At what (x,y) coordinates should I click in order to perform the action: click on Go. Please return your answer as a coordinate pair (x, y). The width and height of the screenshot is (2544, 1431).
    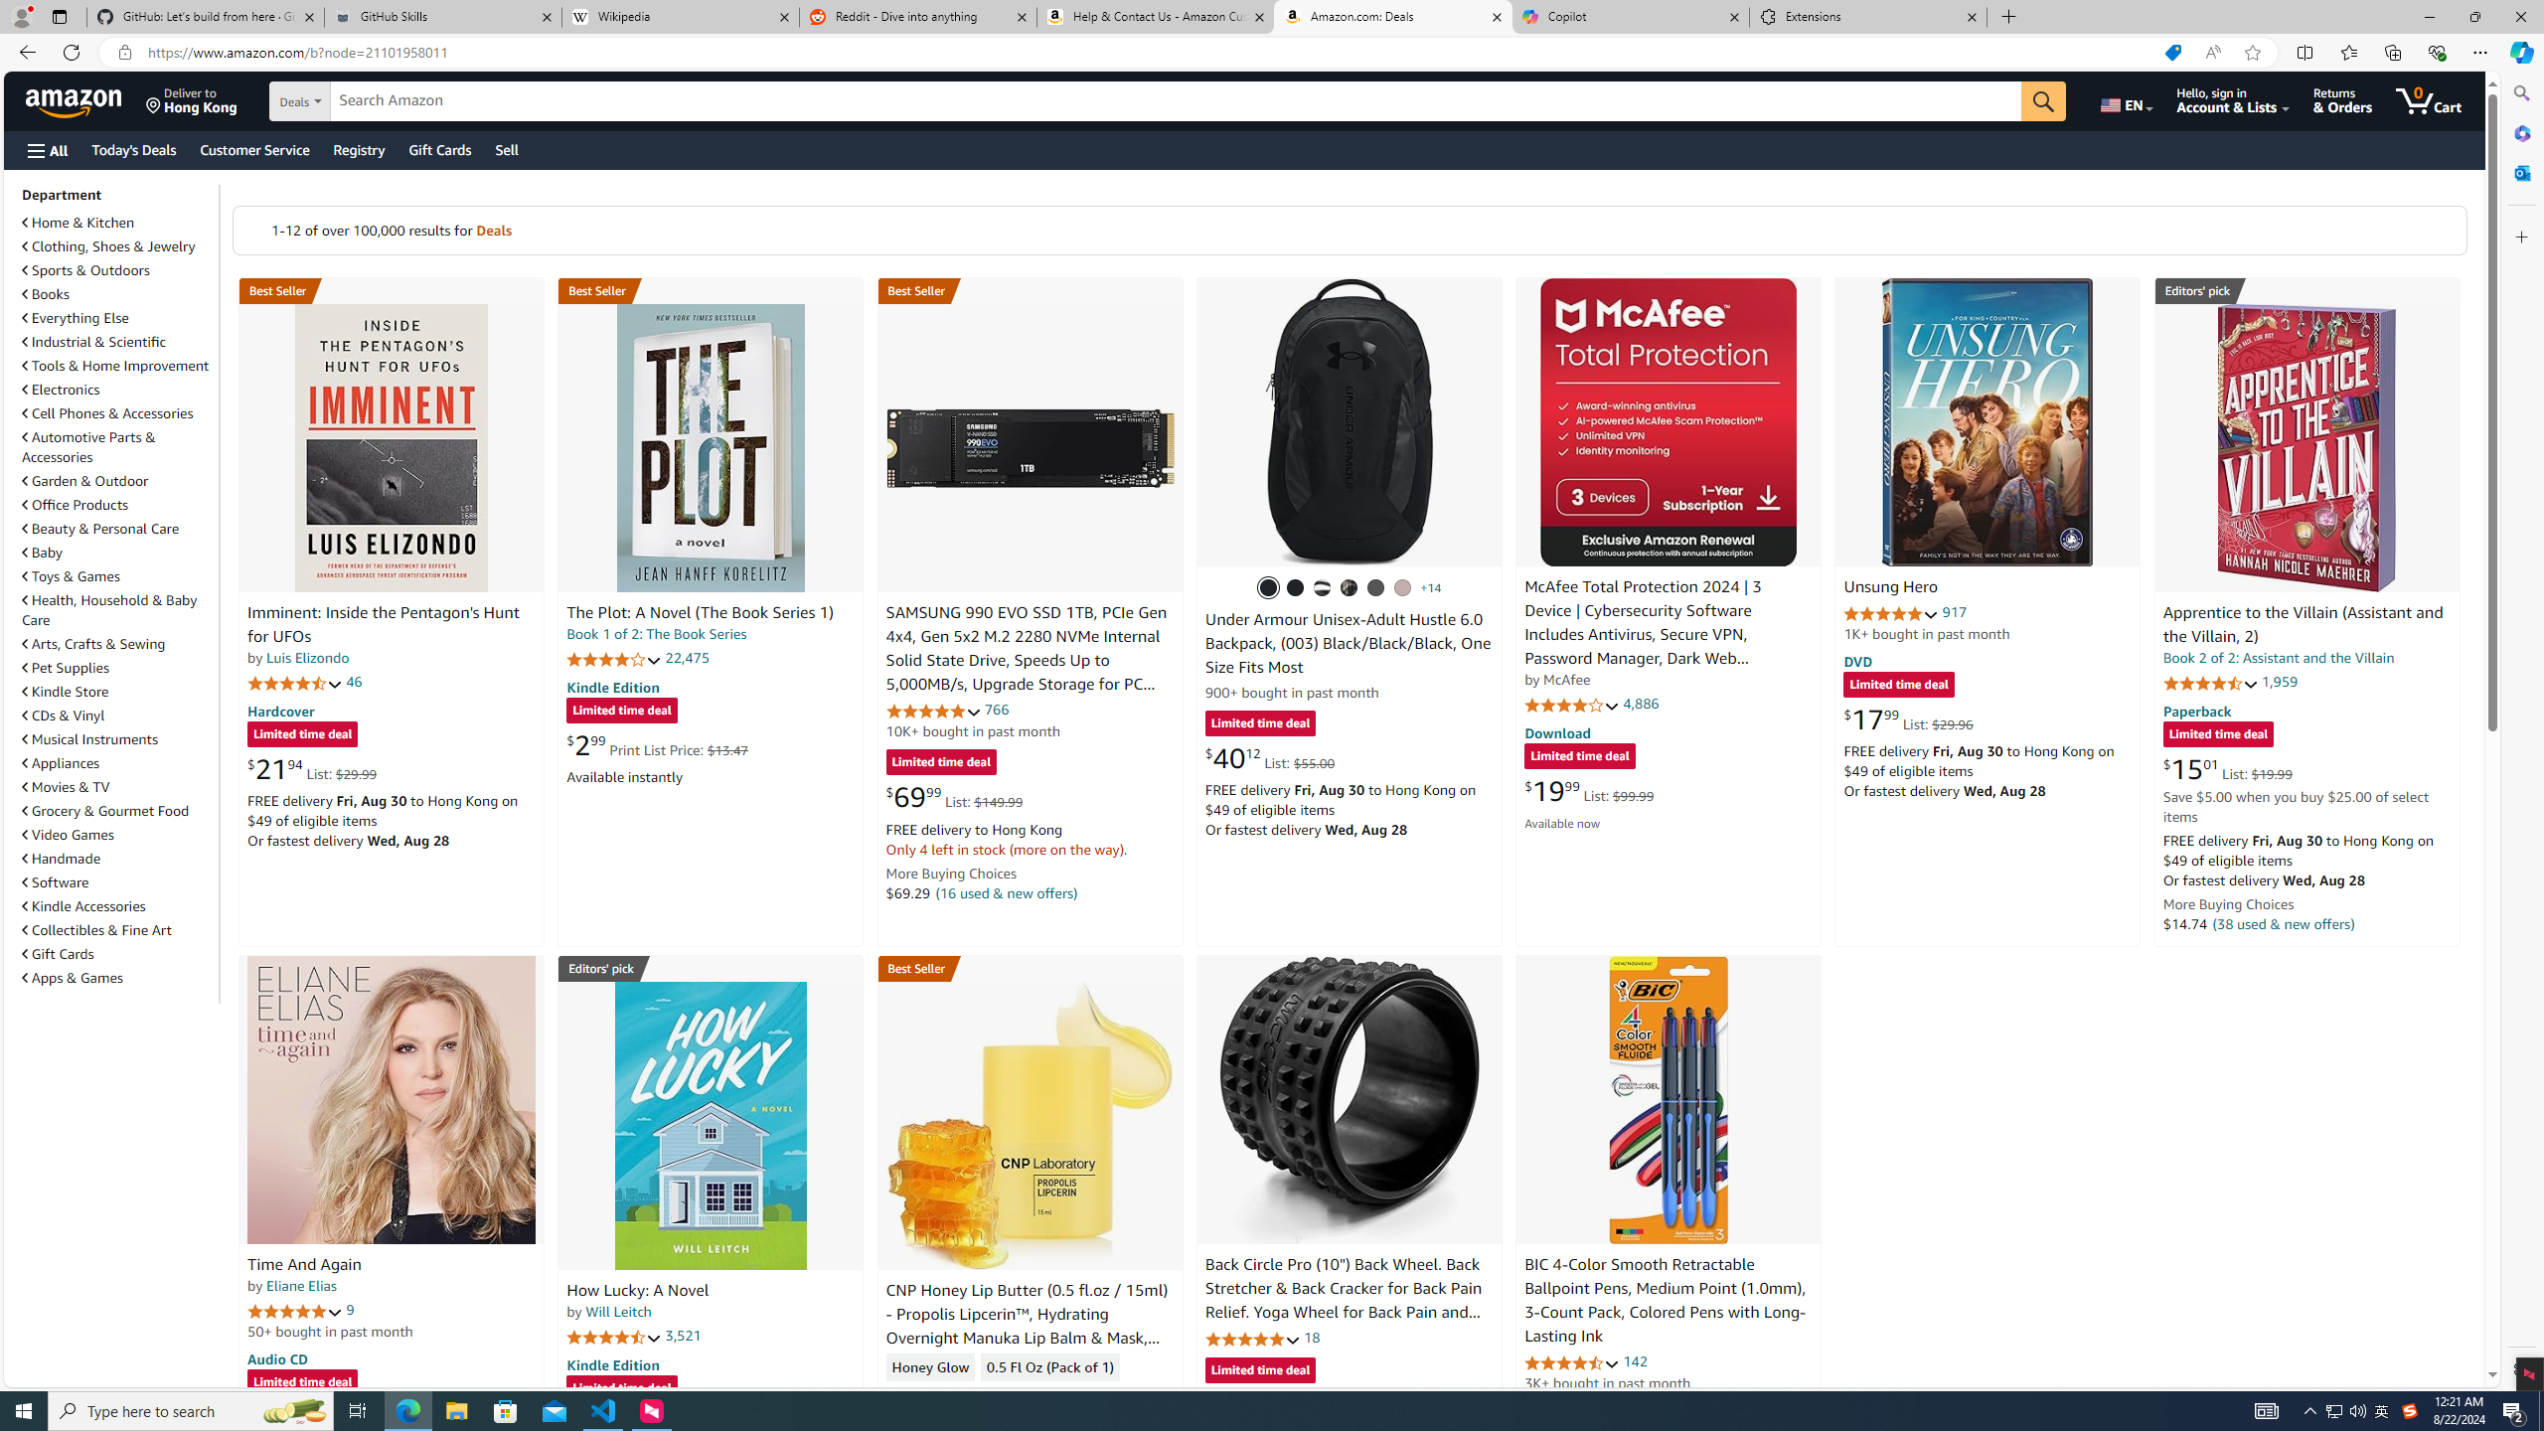
    Looking at the image, I should click on (2043, 101).